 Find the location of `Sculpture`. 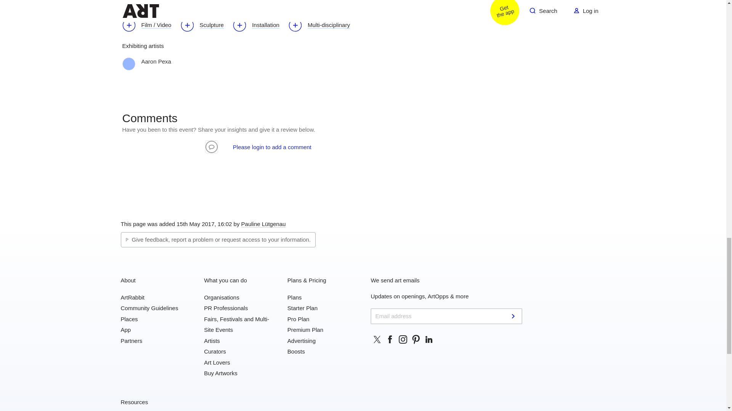

Sculpture is located at coordinates (206, 26).